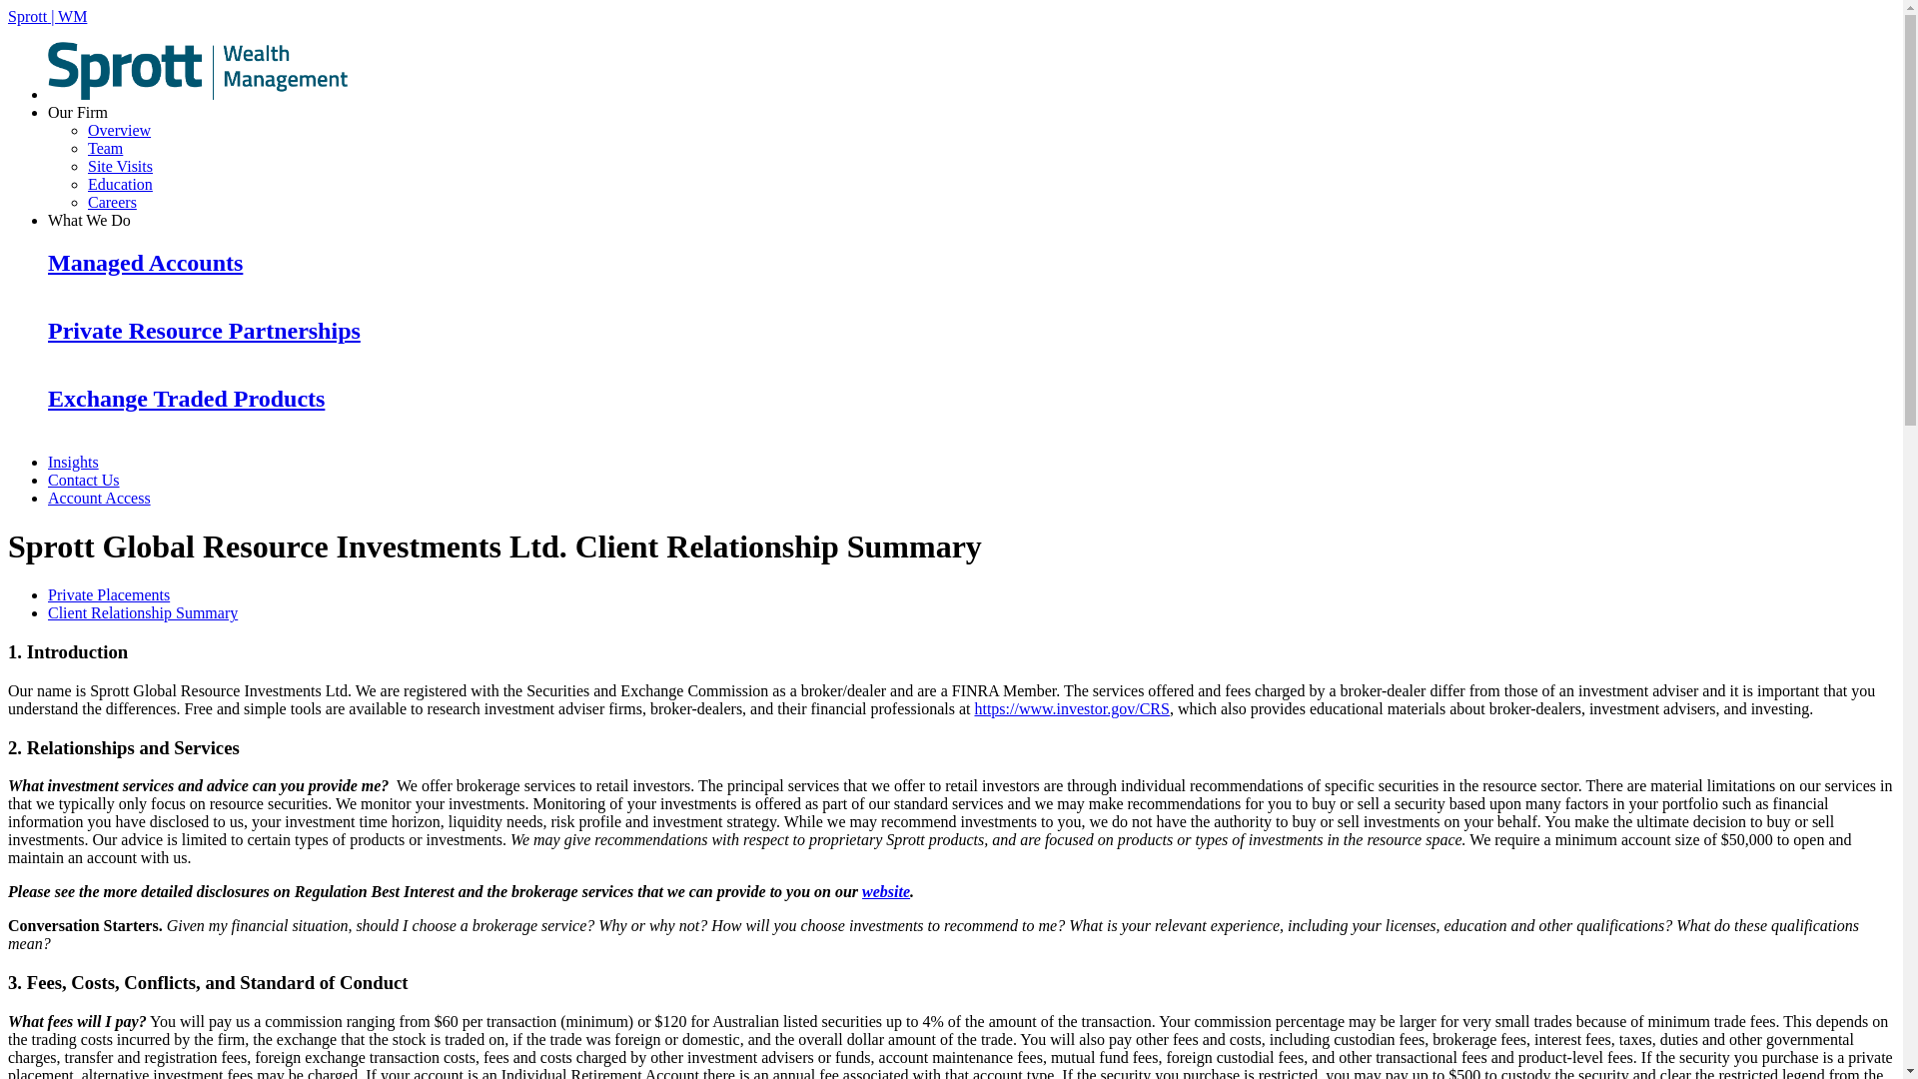  I want to click on Insights, so click(74, 462).